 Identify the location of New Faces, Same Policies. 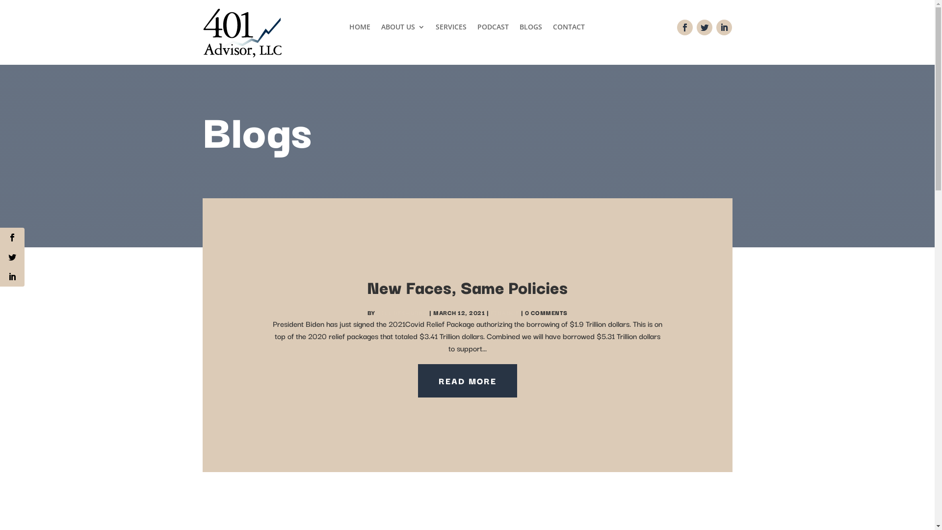
(467, 287).